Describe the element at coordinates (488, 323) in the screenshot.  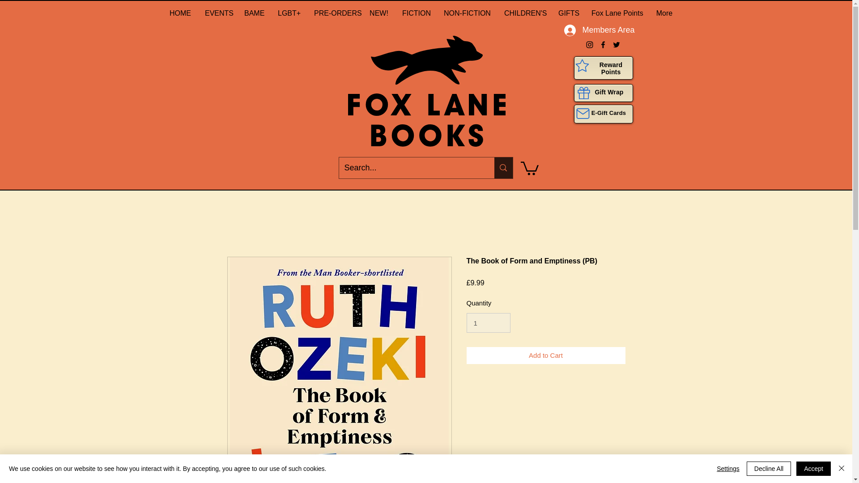
I see `1` at that location.